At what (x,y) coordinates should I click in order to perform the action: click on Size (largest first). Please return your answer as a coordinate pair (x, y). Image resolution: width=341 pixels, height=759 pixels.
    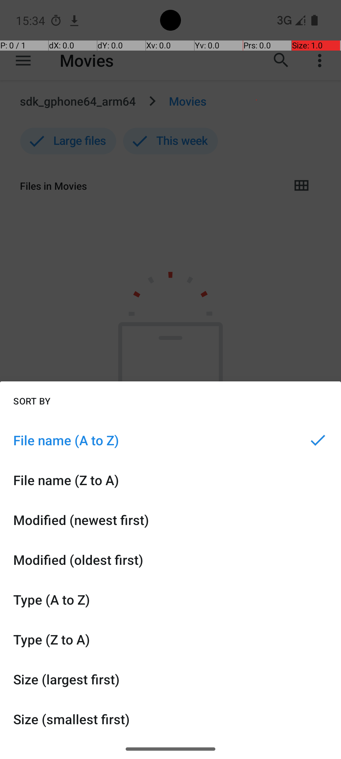
    Looking at the image, I should click on (170, 679).